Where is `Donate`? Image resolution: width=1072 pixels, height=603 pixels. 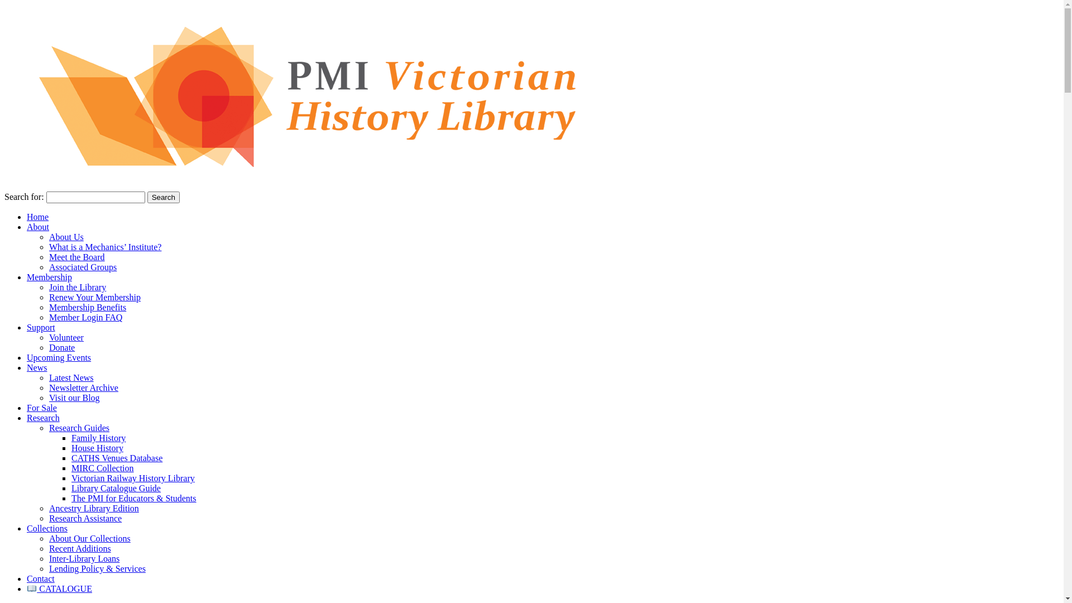
Donate is located at coordinates (62, 347).